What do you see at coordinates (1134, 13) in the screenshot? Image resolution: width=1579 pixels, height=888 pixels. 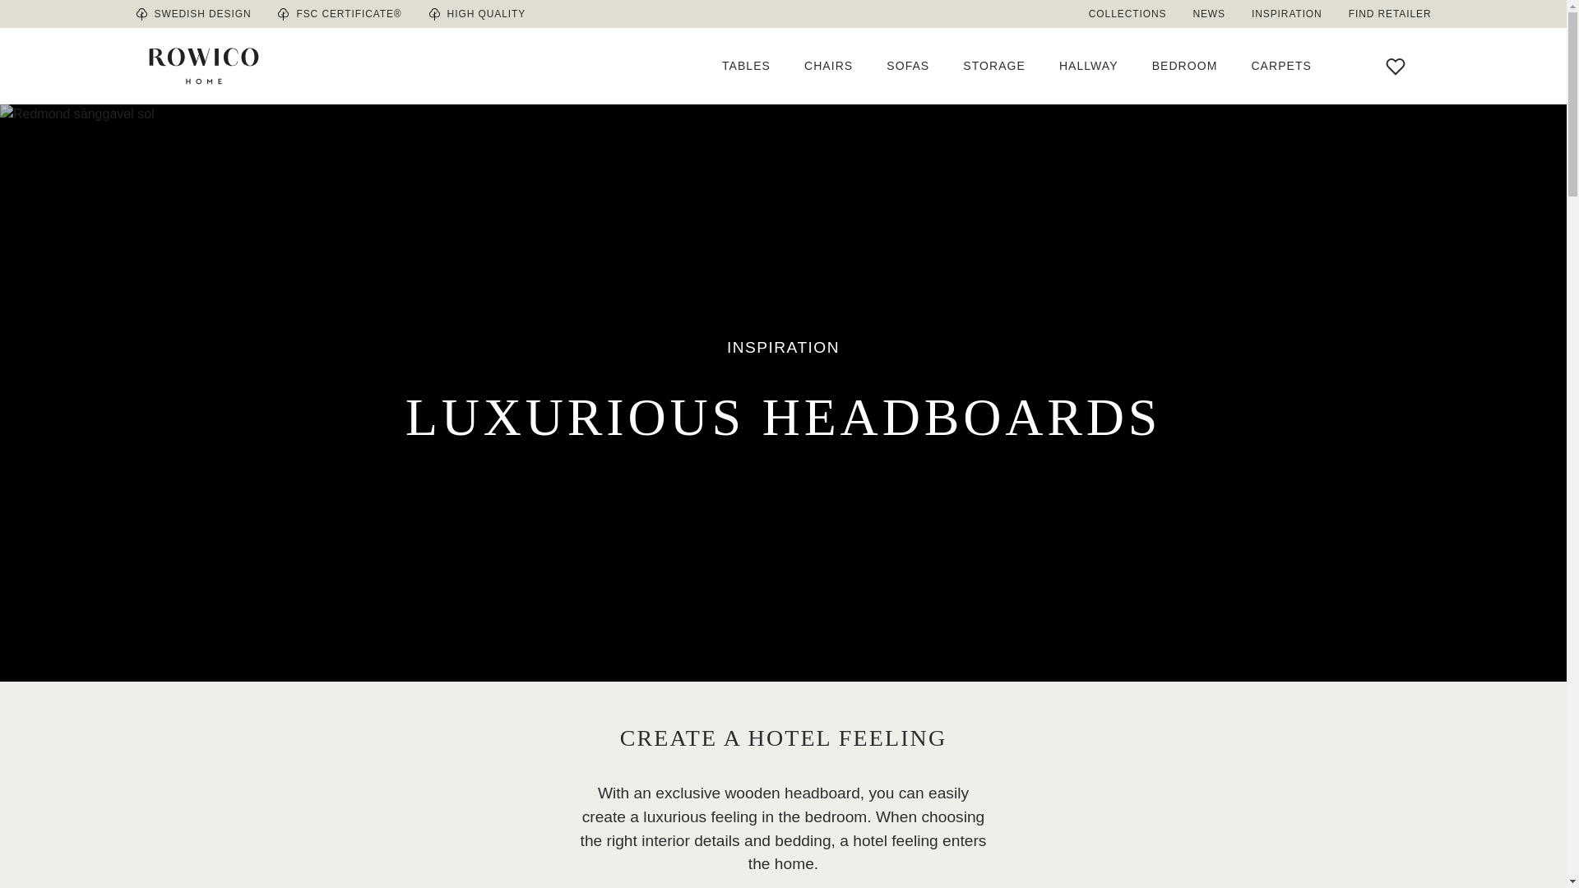 I see `COLLECTIONS` at bounding box center [1134, 13].